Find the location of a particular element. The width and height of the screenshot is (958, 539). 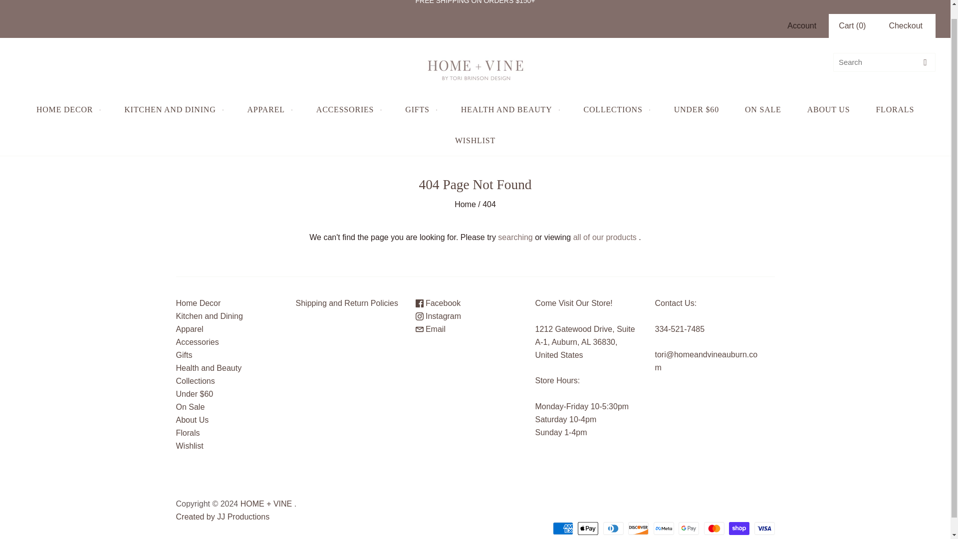

Instagram is located at coordinates (438, 316).